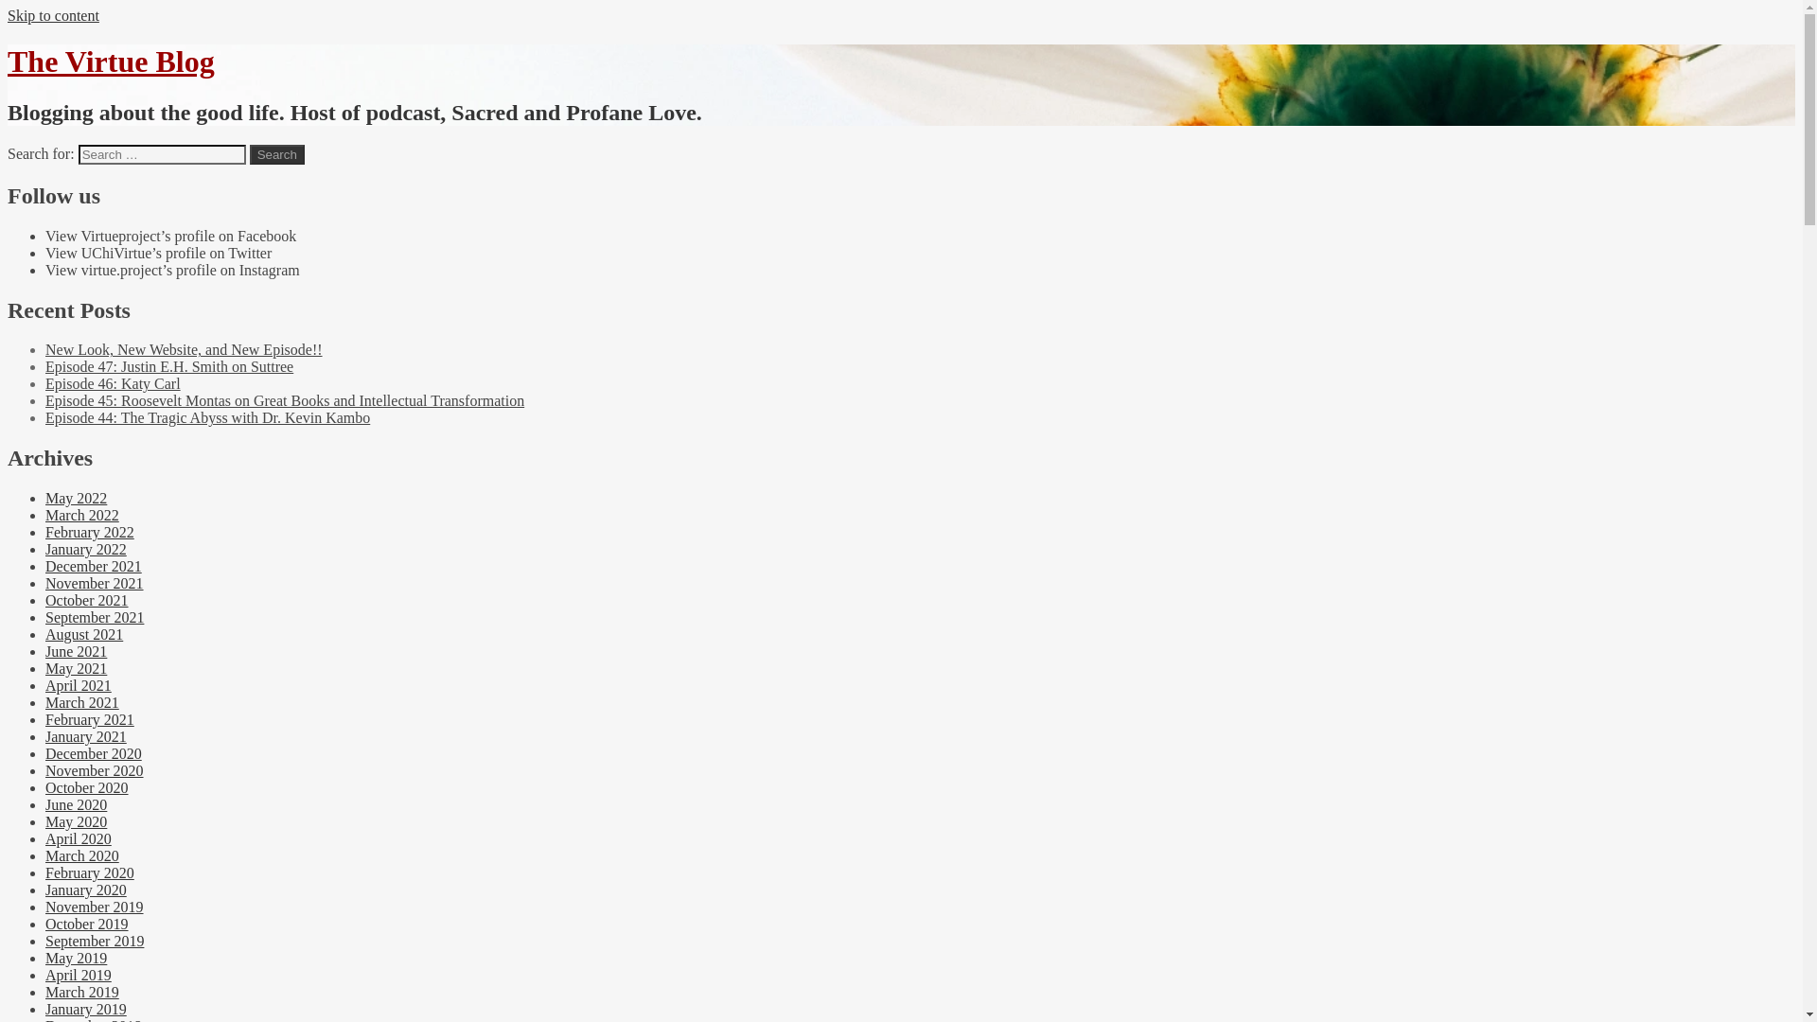 The image size is (1817, 1022). I want to click on New Look, New Website, and New Episode!!, so click(184, 349).